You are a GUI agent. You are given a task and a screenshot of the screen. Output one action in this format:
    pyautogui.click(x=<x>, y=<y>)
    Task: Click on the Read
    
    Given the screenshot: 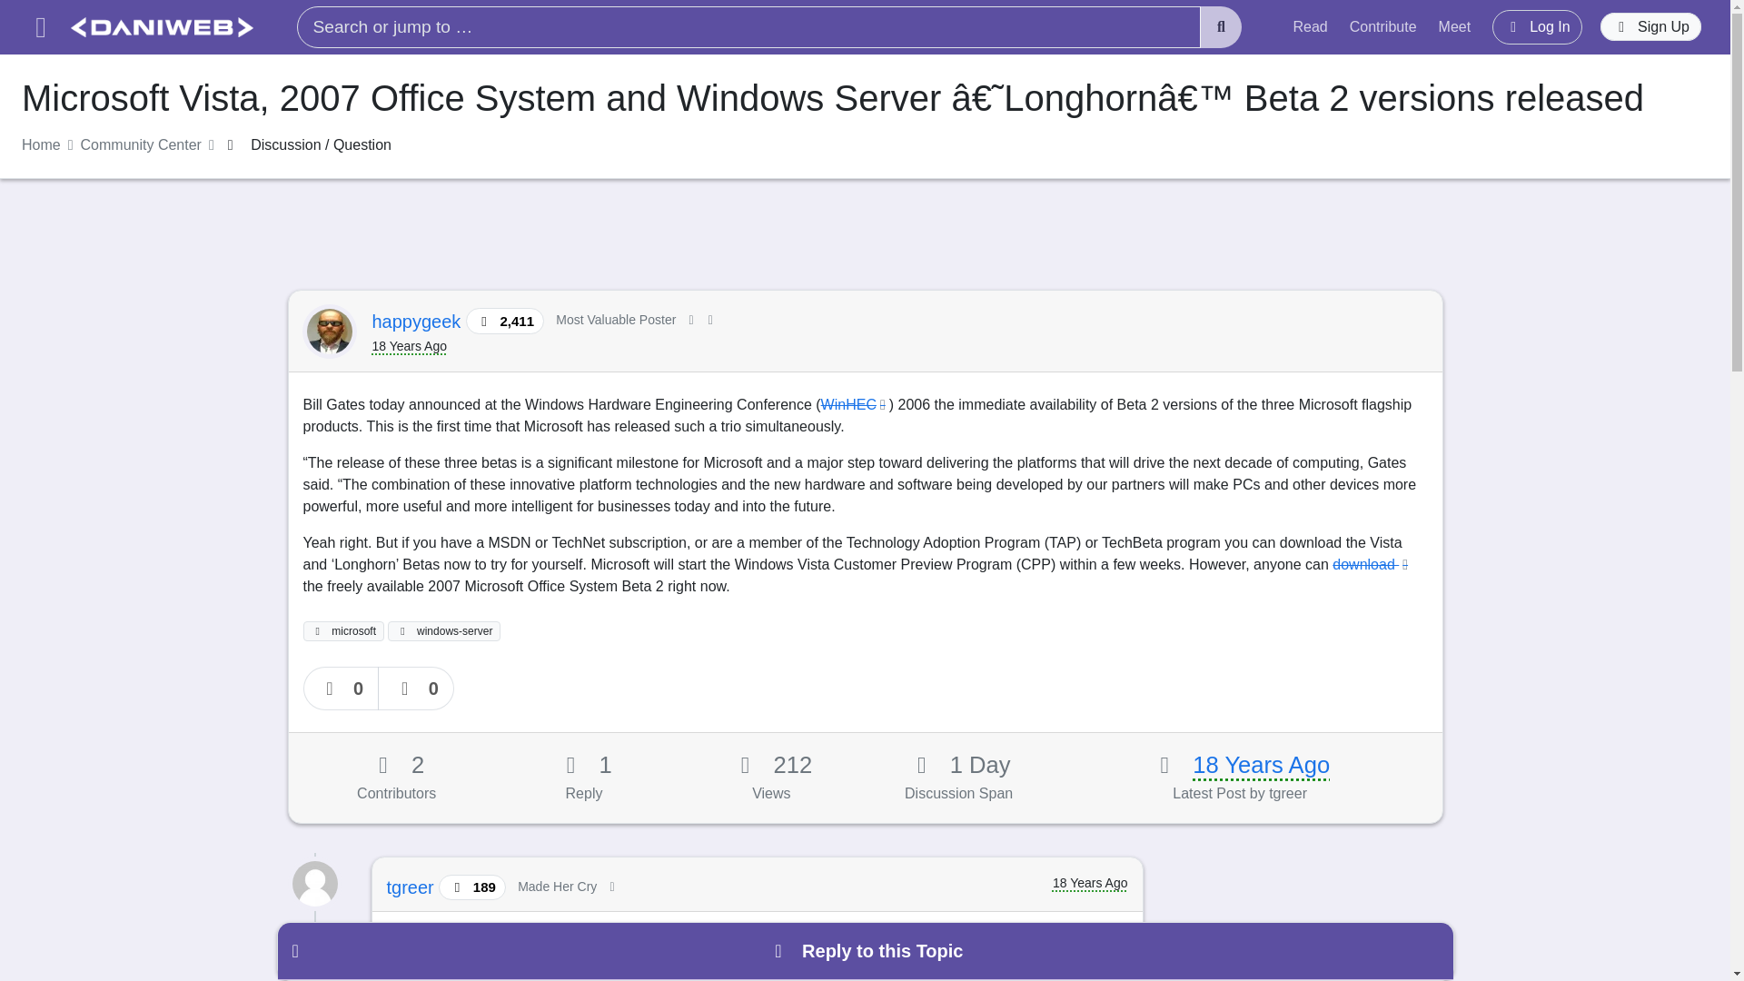 What is the action you would take?
    pyautogui.click(x=1310, y=26)
    